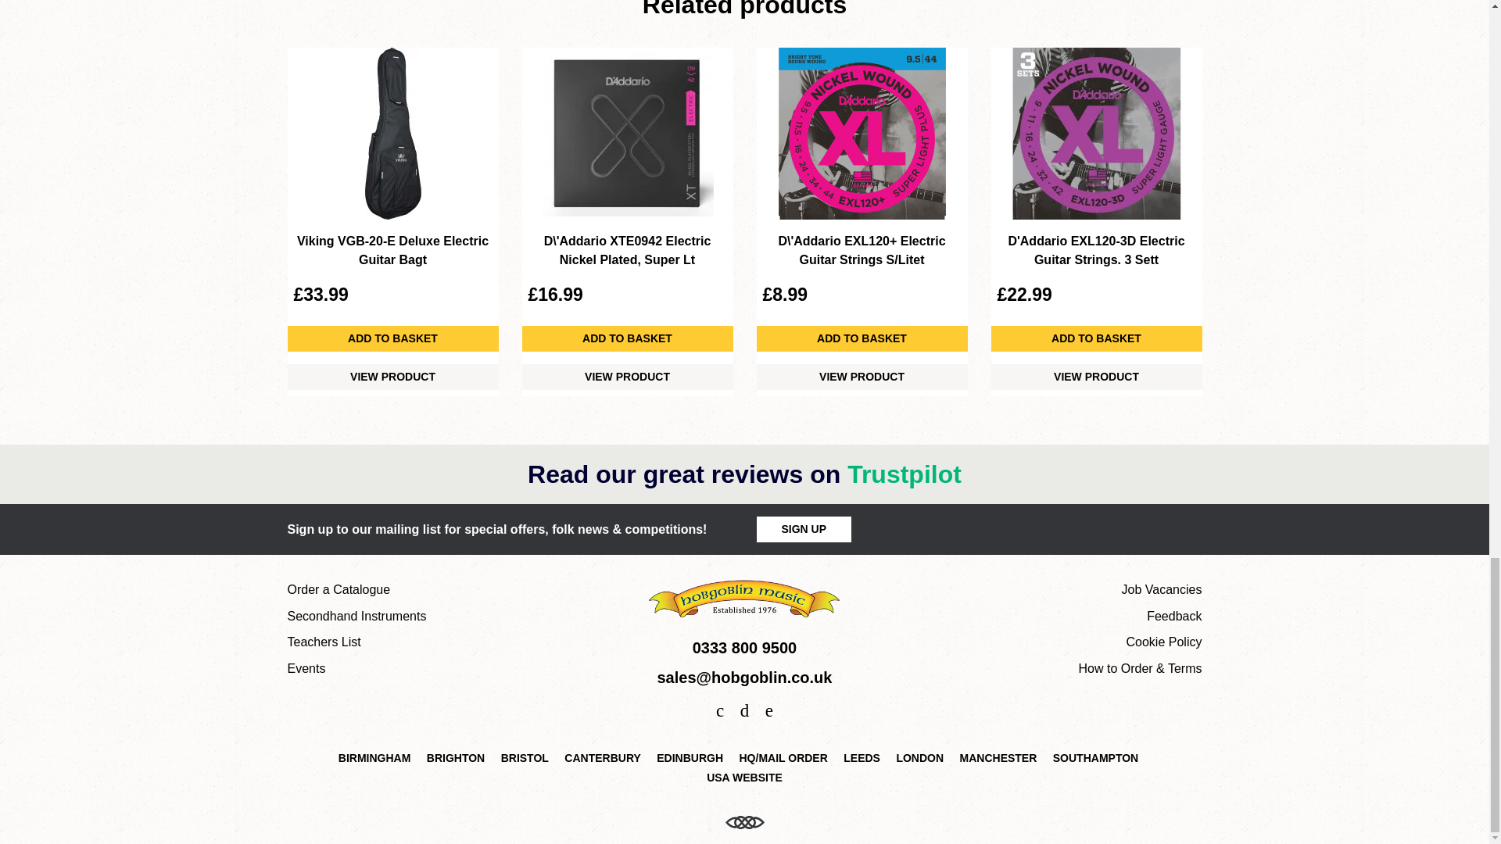  Describe the element at coordinates (392, 133) in the screenshot. I see `Viking VGB-20-E Deluxe Electric Guitar Bag` at that location.